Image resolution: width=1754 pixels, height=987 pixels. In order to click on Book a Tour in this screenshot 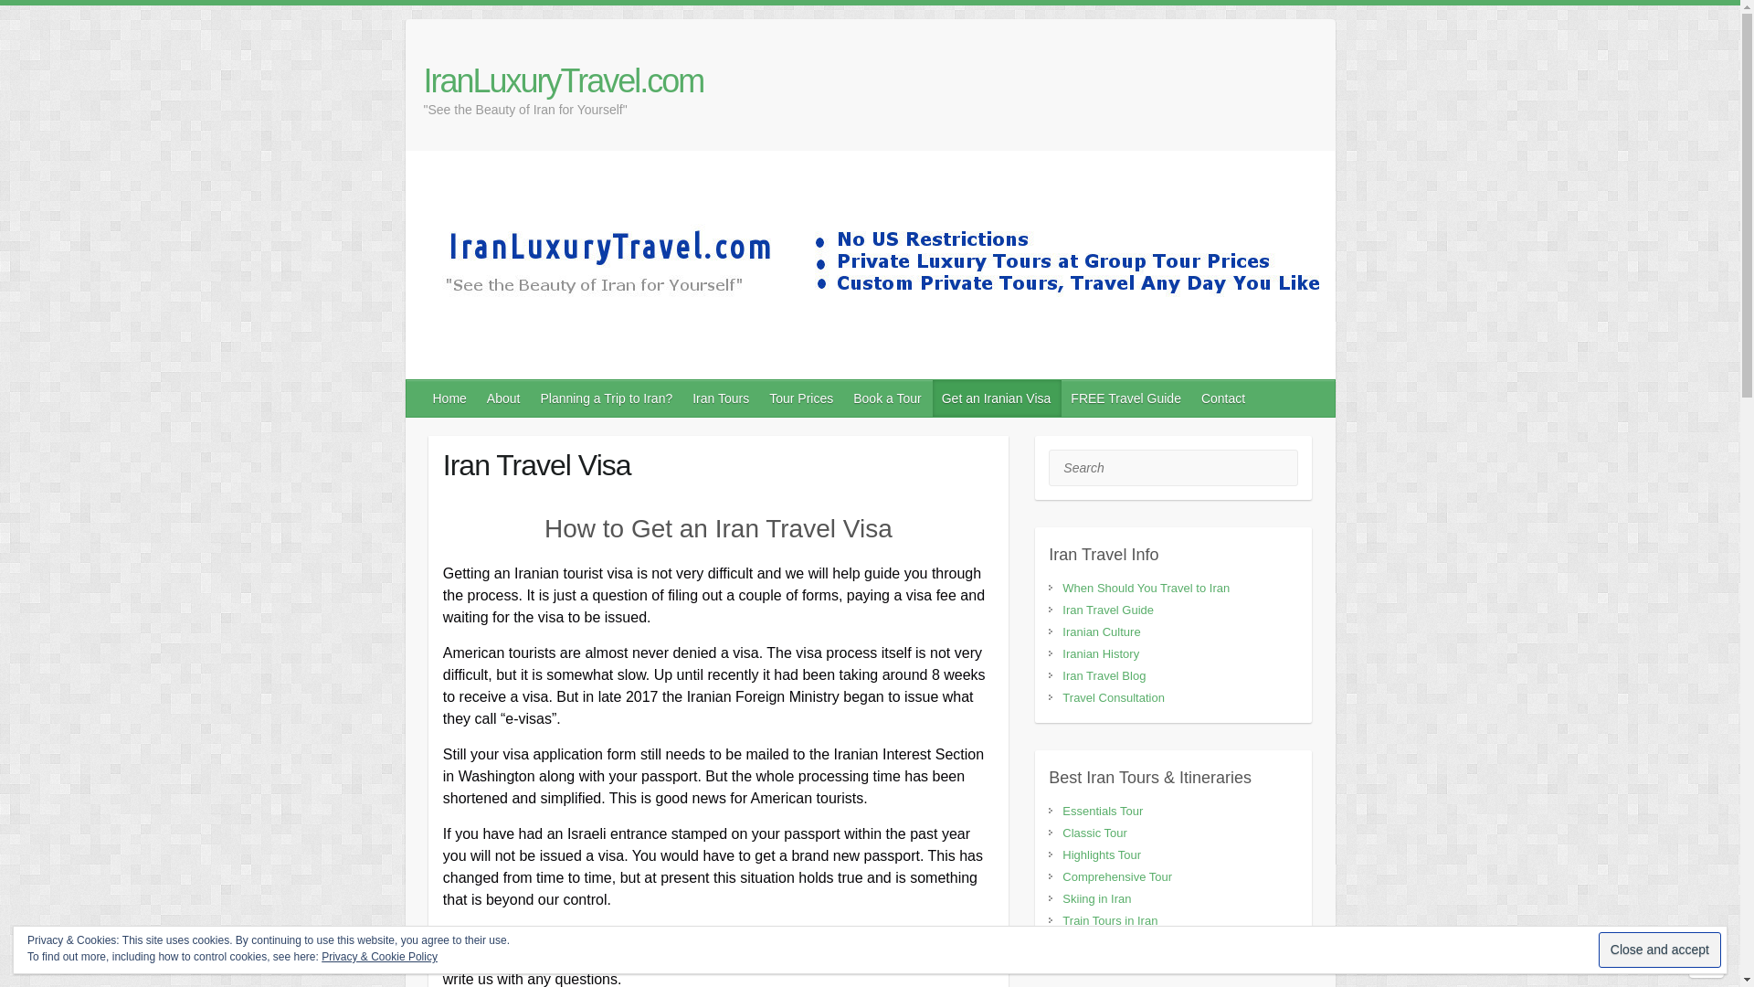, I will do `click(887, 398)`.